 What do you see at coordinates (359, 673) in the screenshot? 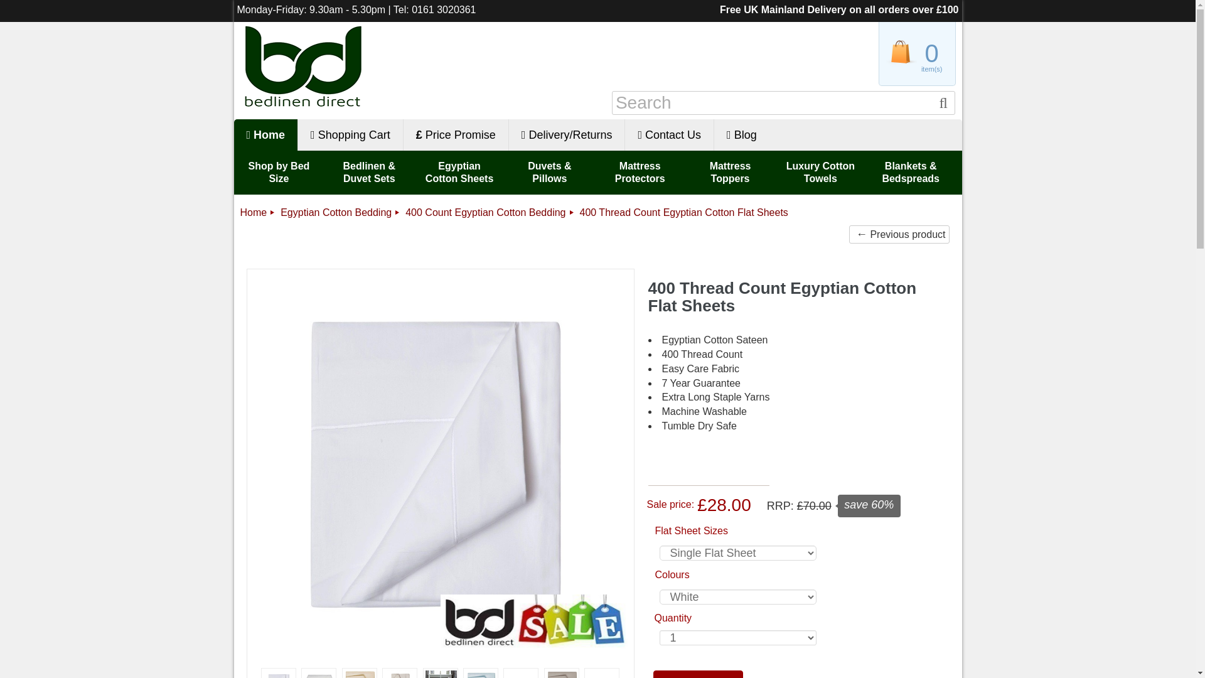
I see `Cream 400 Thread Count Egyptian Cotton Flat Sheets` at bounding box center [359, 673].